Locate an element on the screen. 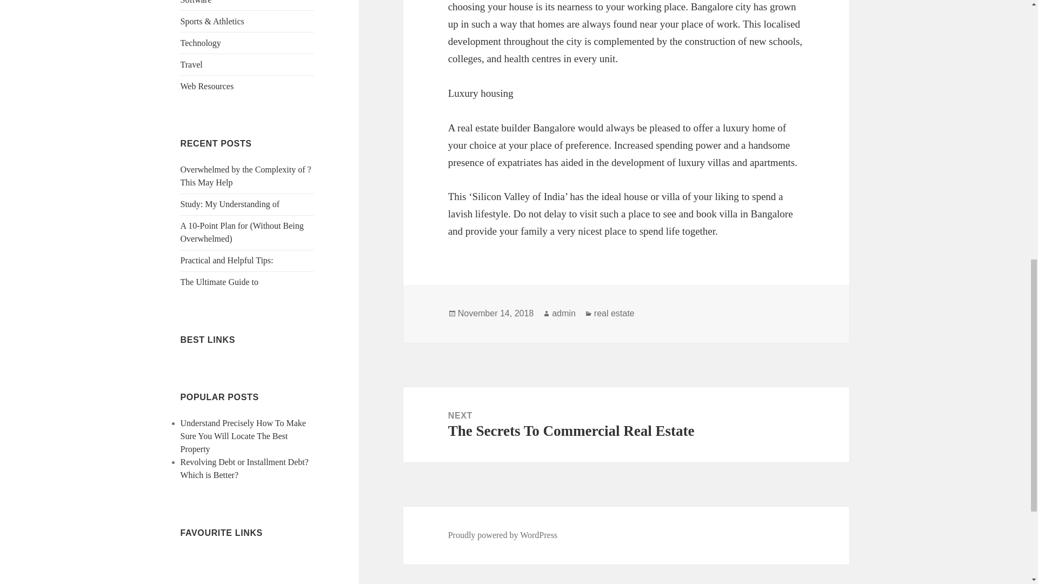 The image size is (1038, 584). admin is located at coordinates (564, 314).